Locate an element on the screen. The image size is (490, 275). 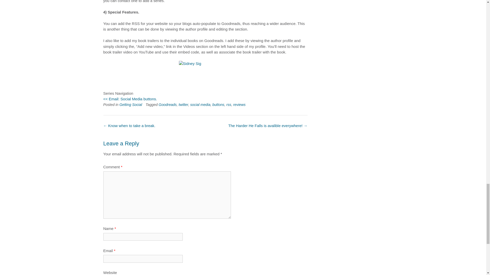
Getting Social is located at coordinates (131, 104).